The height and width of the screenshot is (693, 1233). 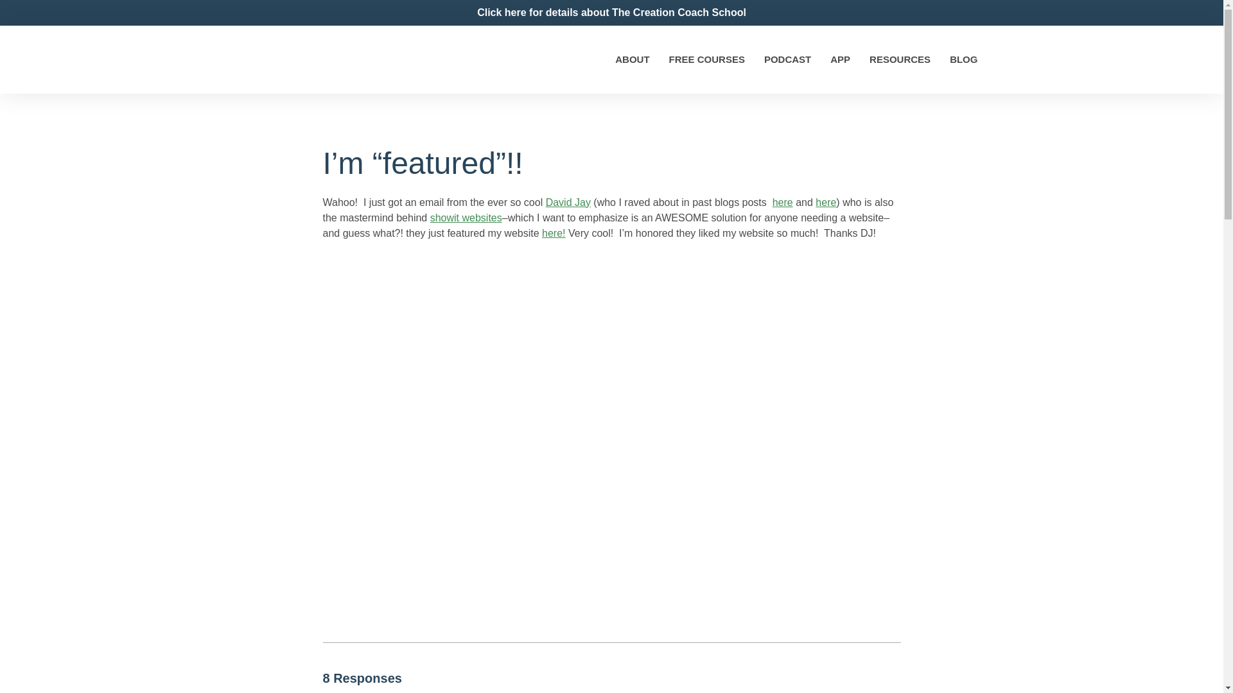 I want to click on here!, so click(x=554, y=233).